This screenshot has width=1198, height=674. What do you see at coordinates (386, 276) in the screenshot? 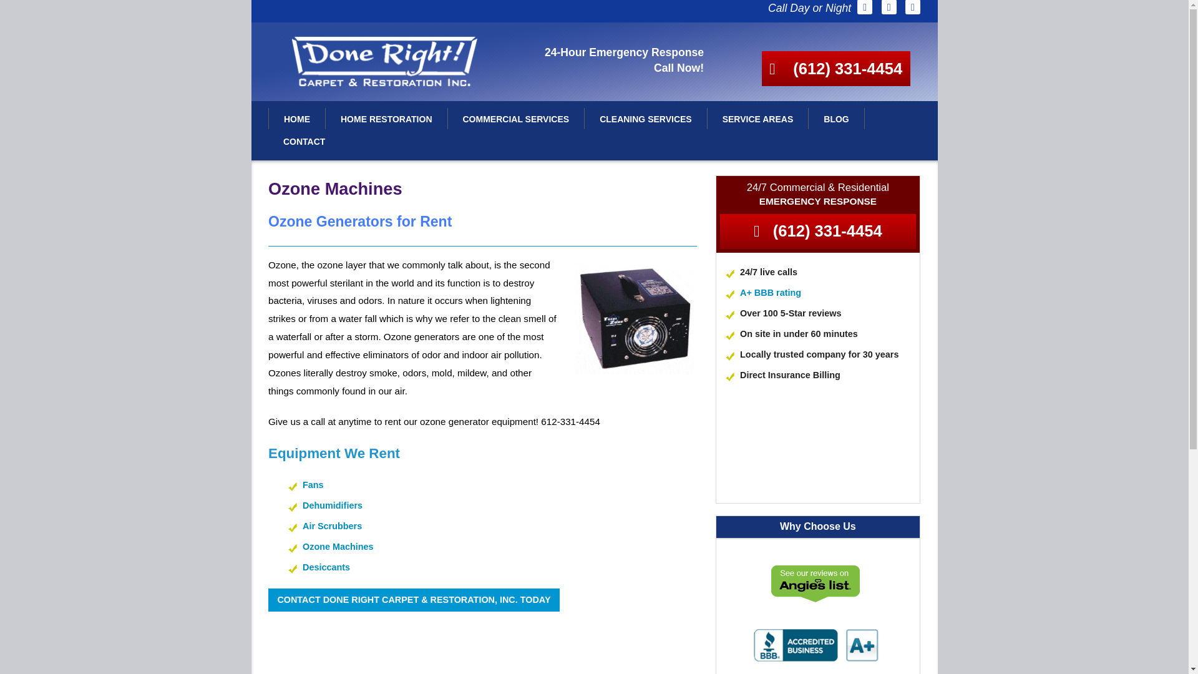
I see `Fire Damage Restoration` at bounding box center [386, 276].